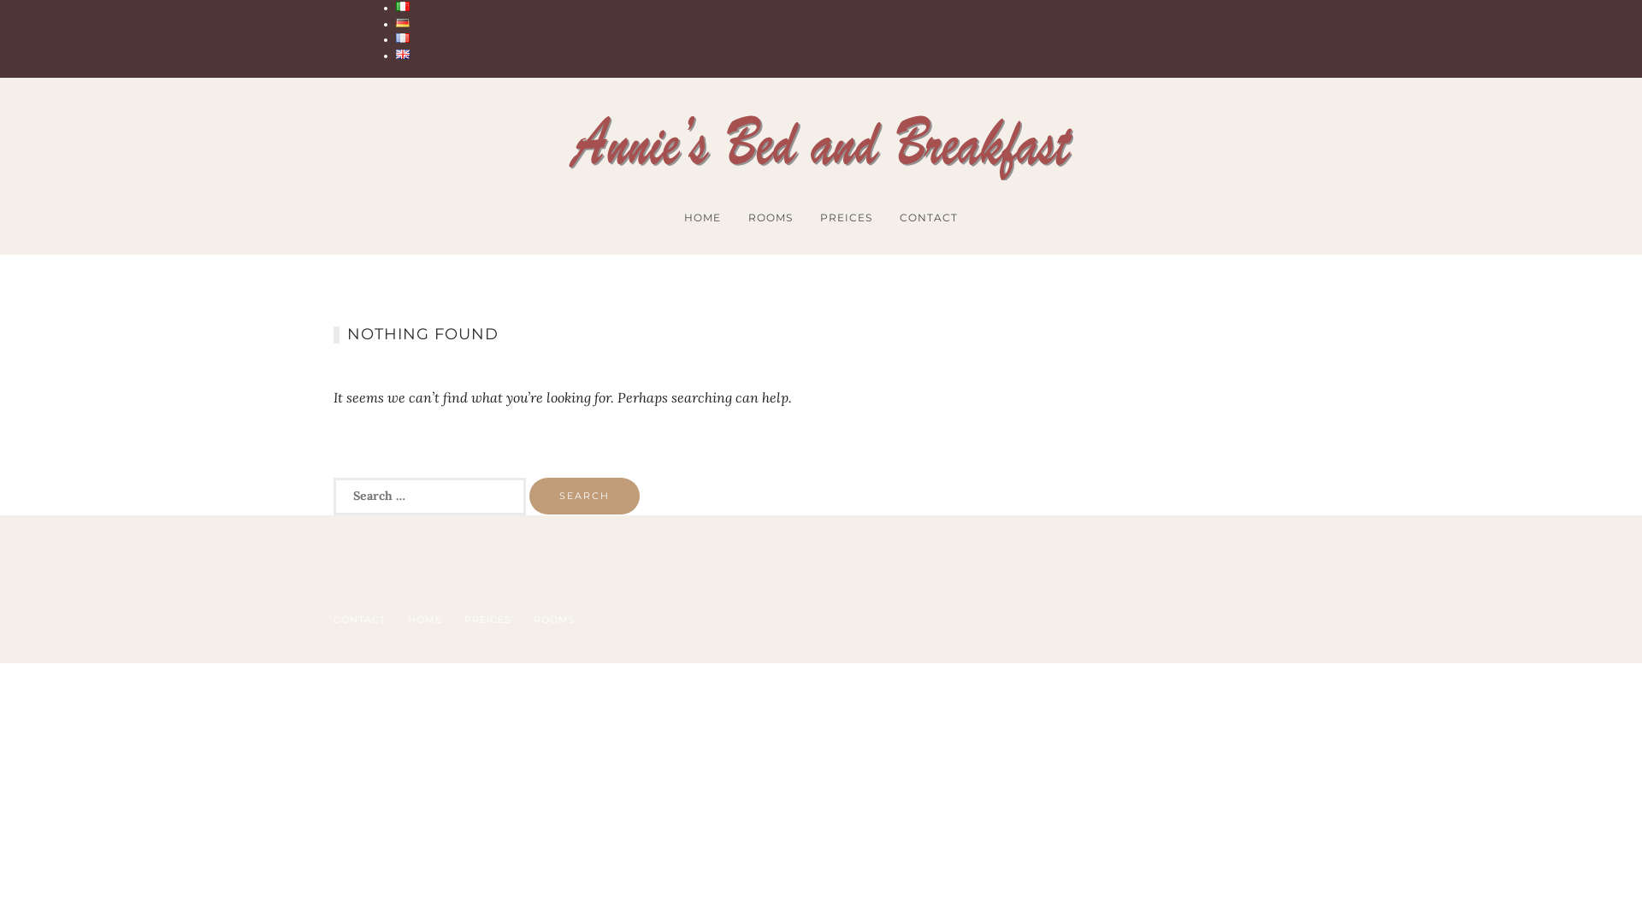 The height and width of the screenshot is (923, 1642). What do you see at coordinates (359, 620) in the screenshot?
I see `CONTACT` at bounding box center [359, 620].